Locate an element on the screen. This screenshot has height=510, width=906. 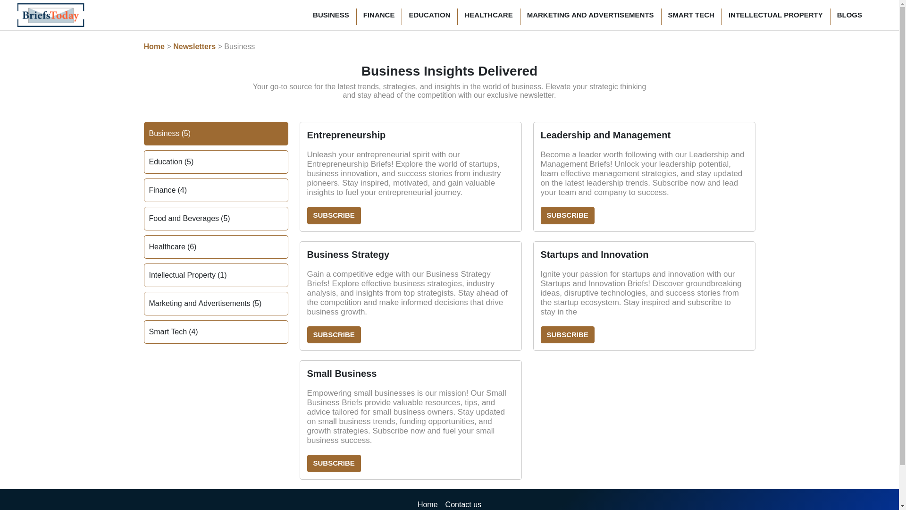
Home is located at coordinates (428, 503).